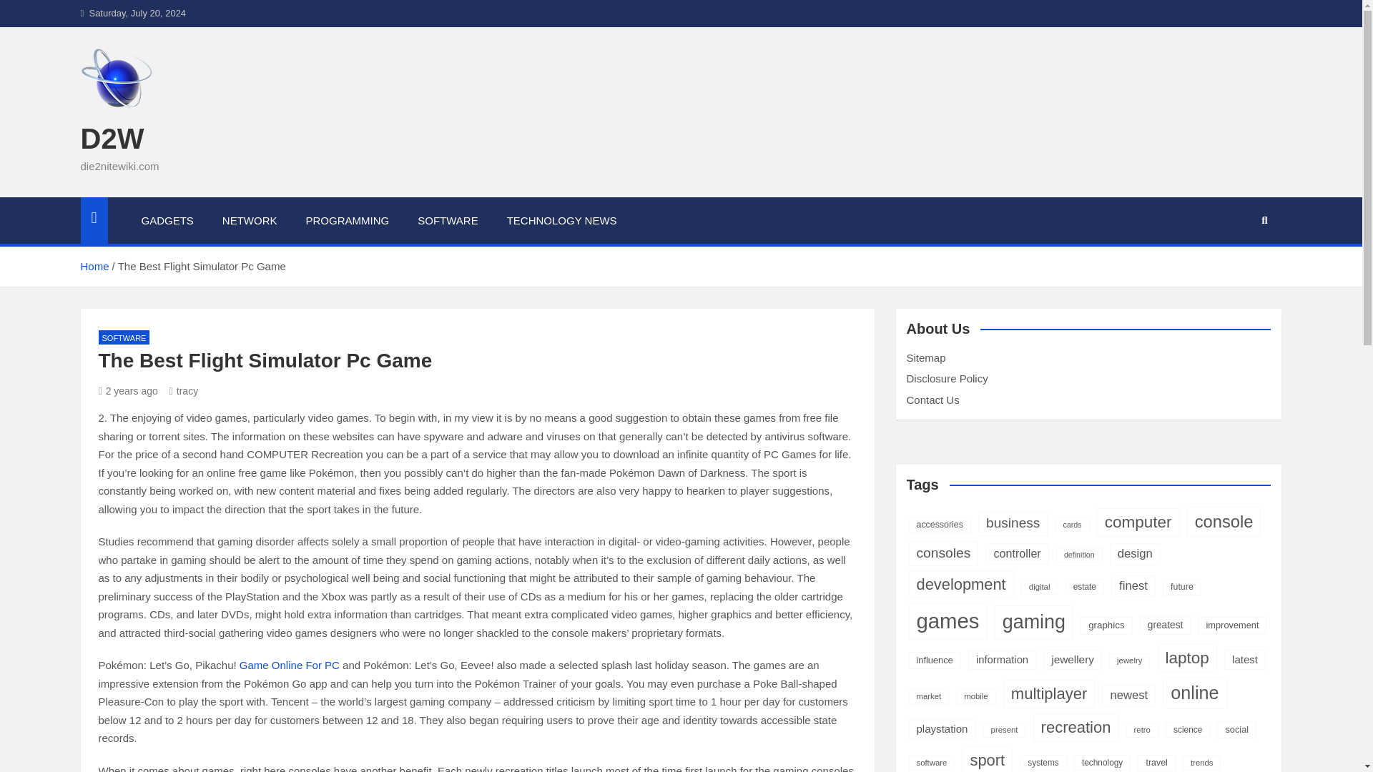  Describe the element at coordinates (947, 377) in the screenshot. I see `Disclosure Policy` at that location.